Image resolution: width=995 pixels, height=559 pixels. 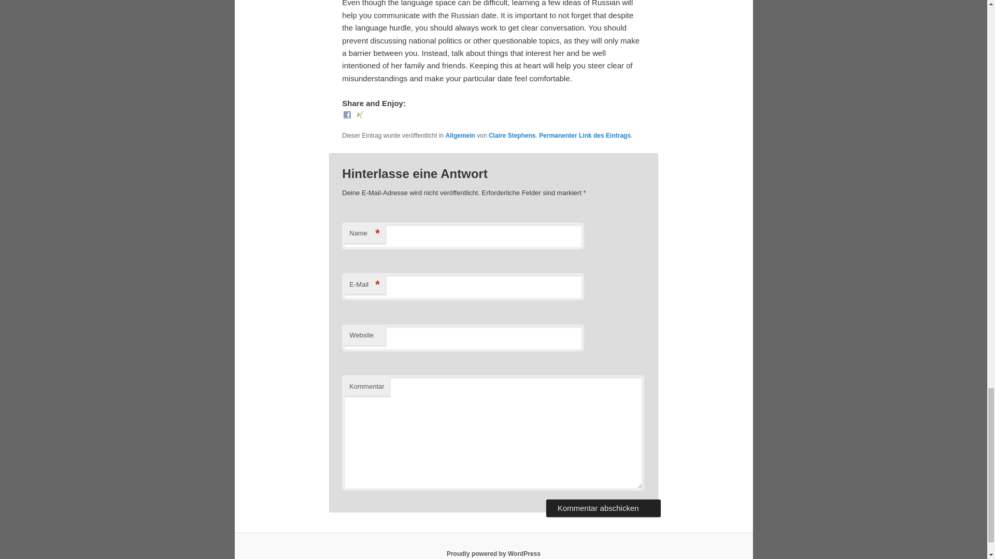 I want to click on Facebook, so click(x=347, y=115).